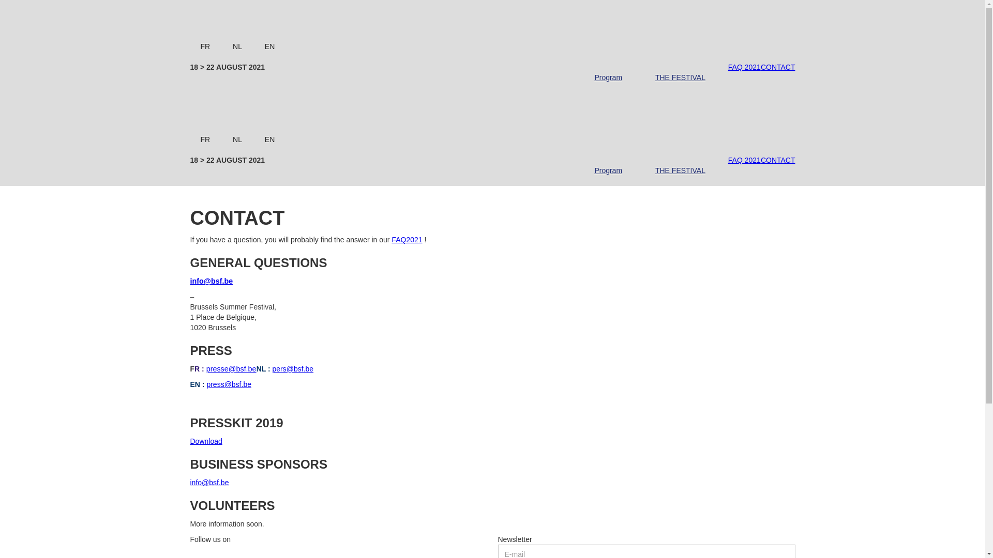 The image size is (993, 558). What do you see at coordinates (681, 78) in the screenshot?
I see `THE FESTIVAL` at bounding box center [681, 78].